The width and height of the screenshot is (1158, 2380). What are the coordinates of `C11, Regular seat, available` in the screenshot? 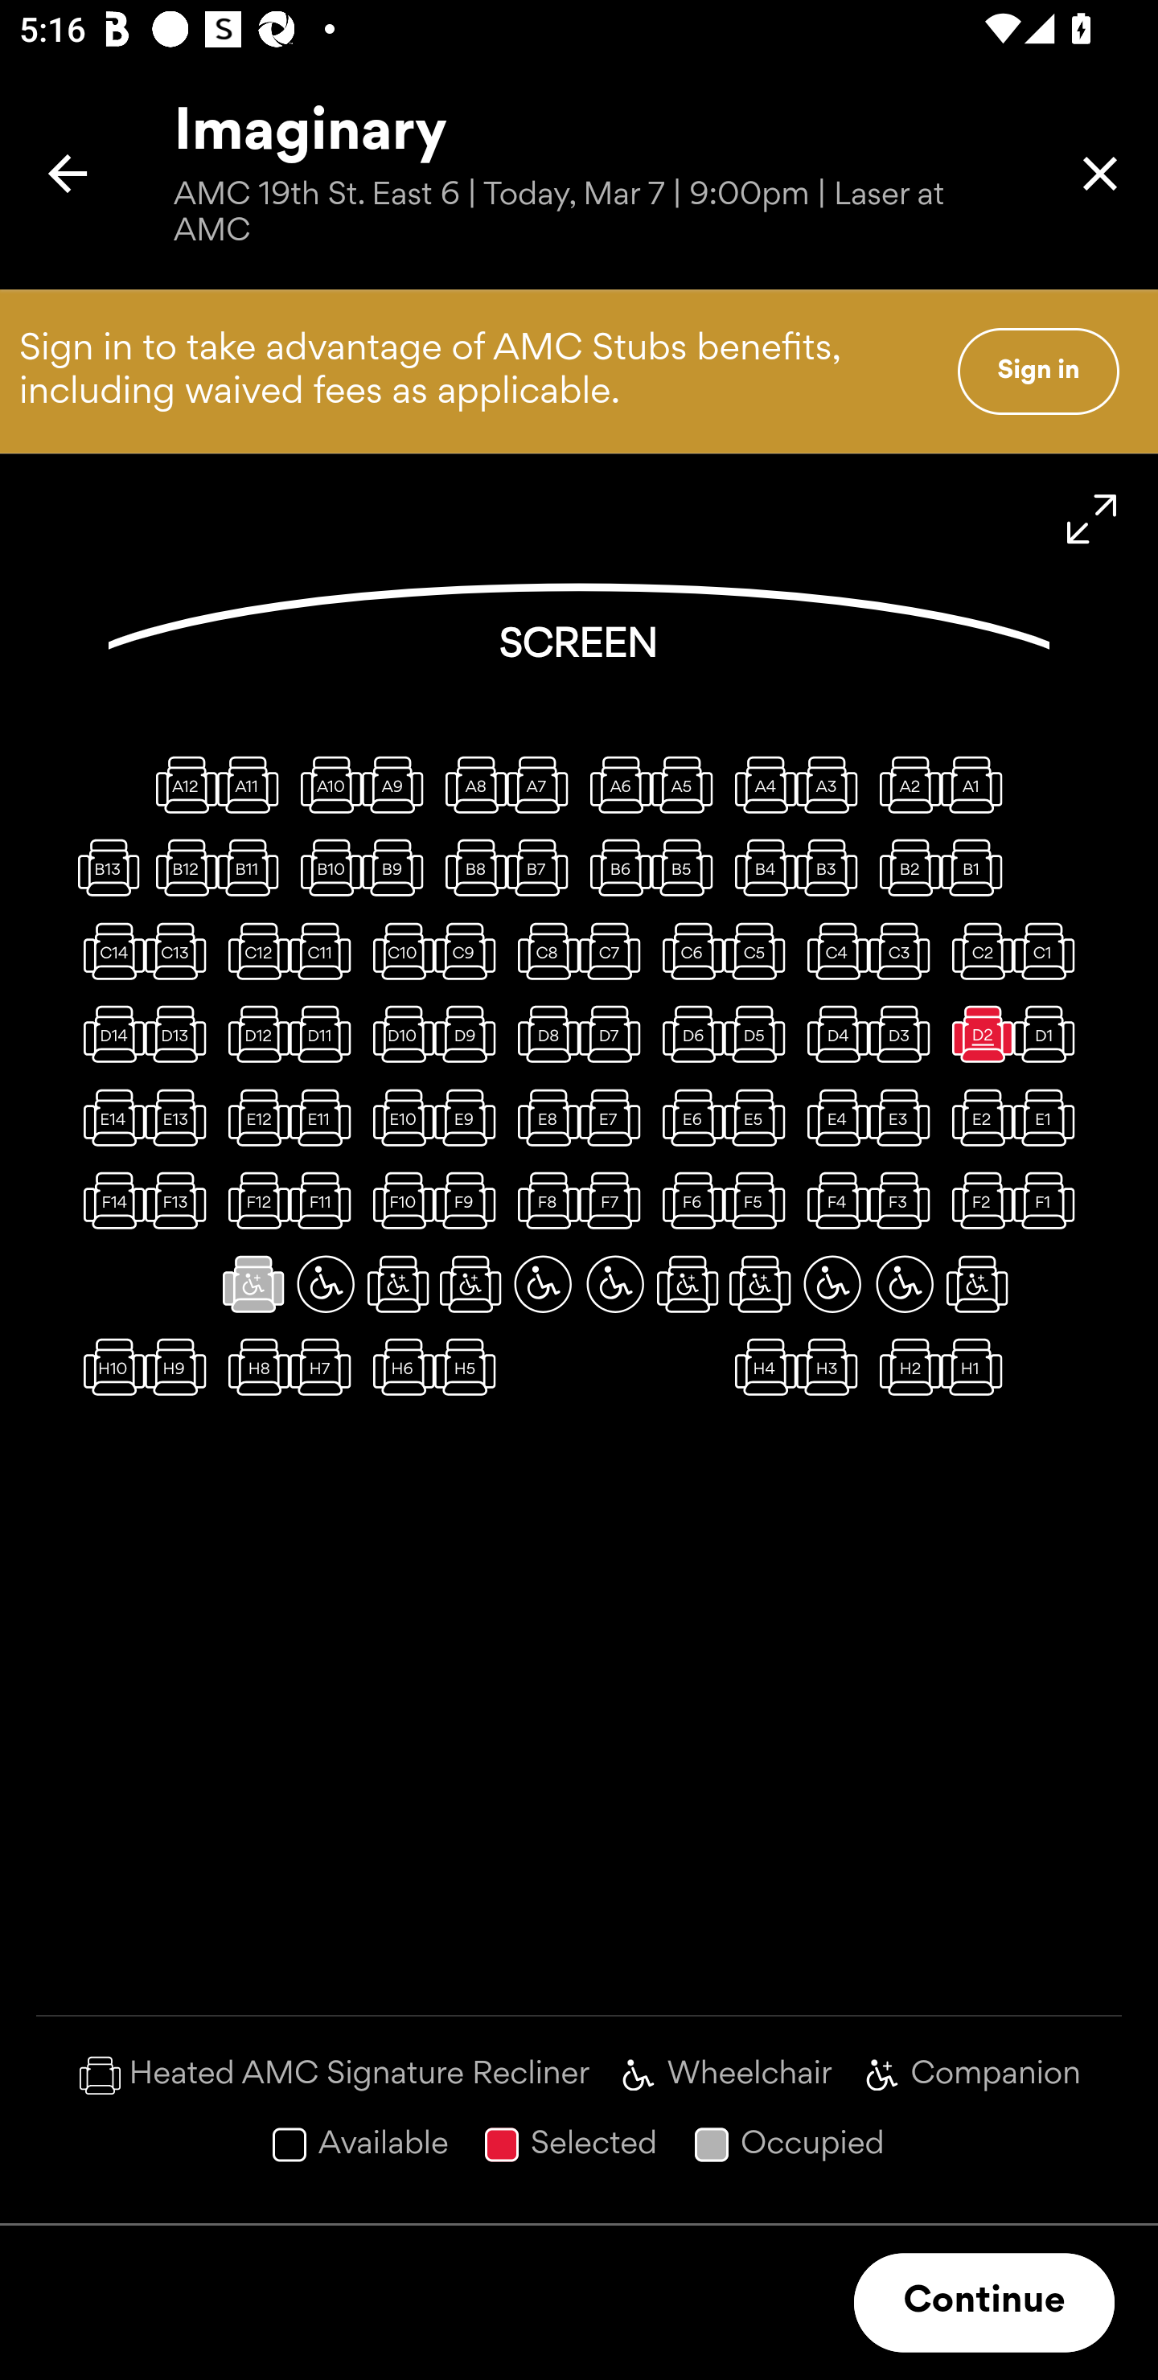 It's located at (325, 950).